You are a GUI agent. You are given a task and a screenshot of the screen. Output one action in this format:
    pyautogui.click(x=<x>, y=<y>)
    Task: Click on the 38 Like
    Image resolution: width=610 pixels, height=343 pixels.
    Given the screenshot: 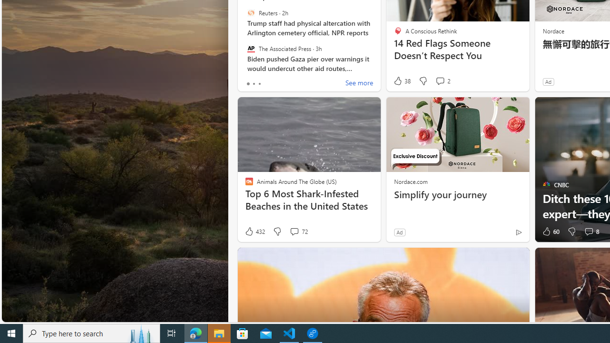 What is the action you would take?
    pyautogui.click(x=402, y=81)
    